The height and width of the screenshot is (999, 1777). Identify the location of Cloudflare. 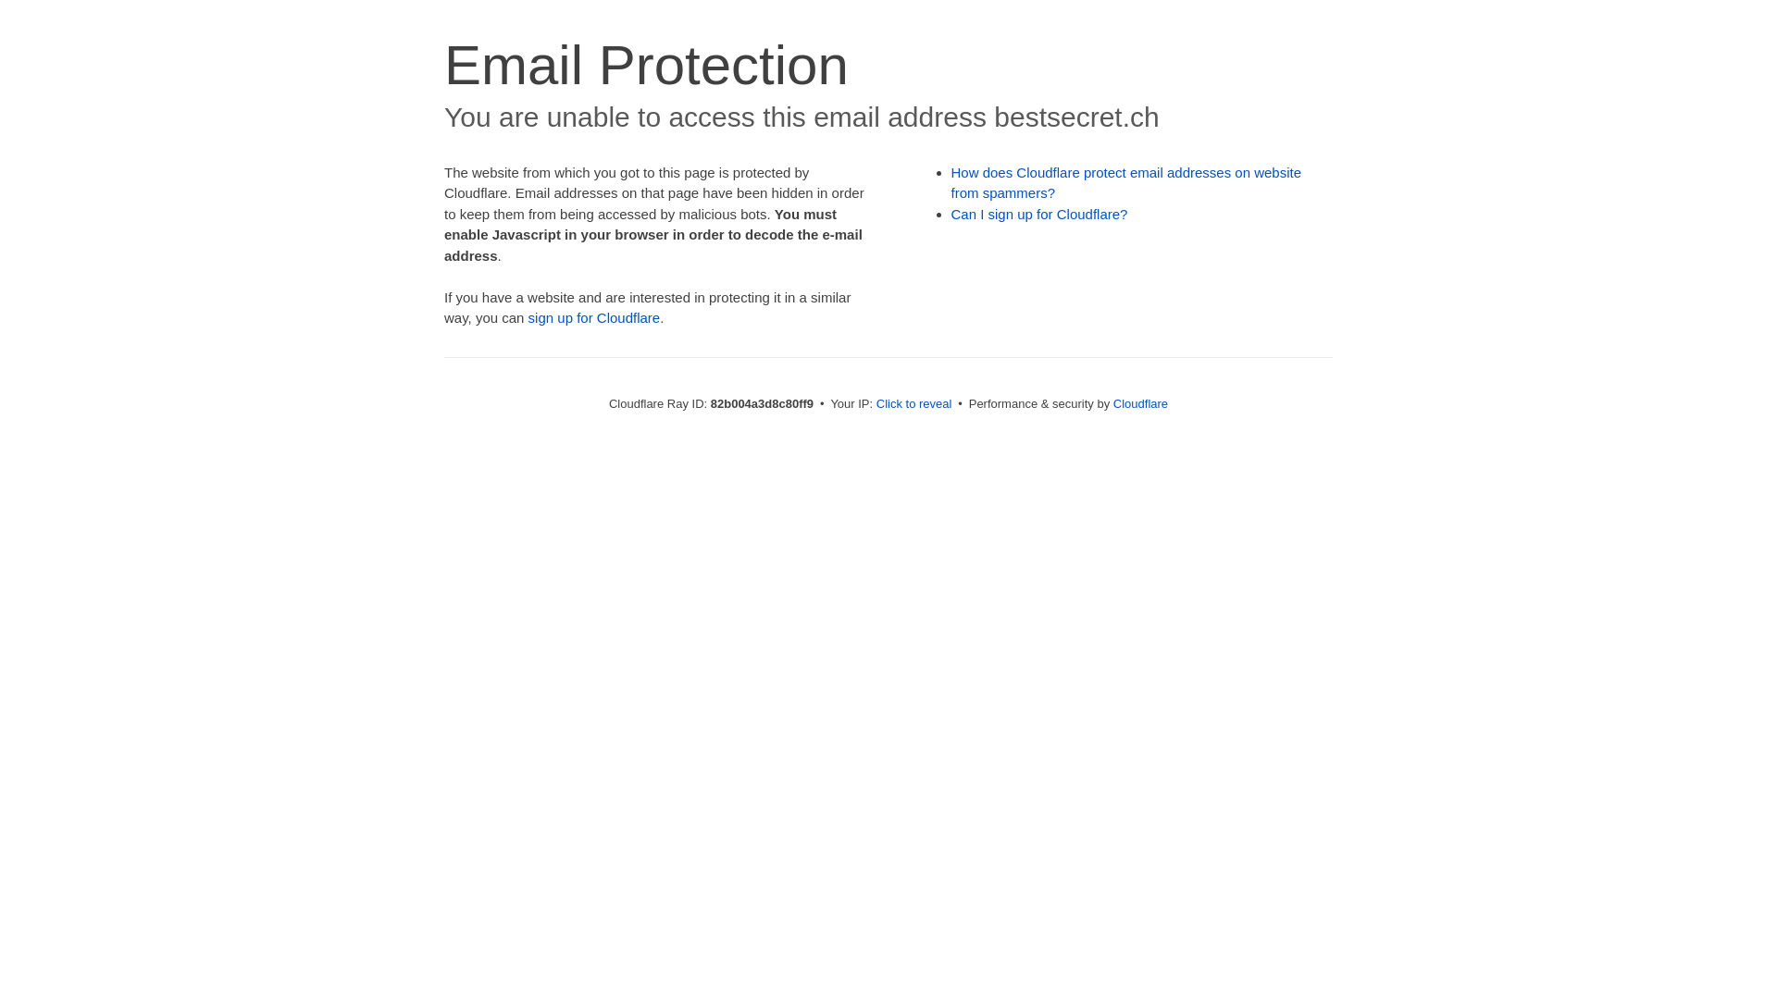
(1140, 403).